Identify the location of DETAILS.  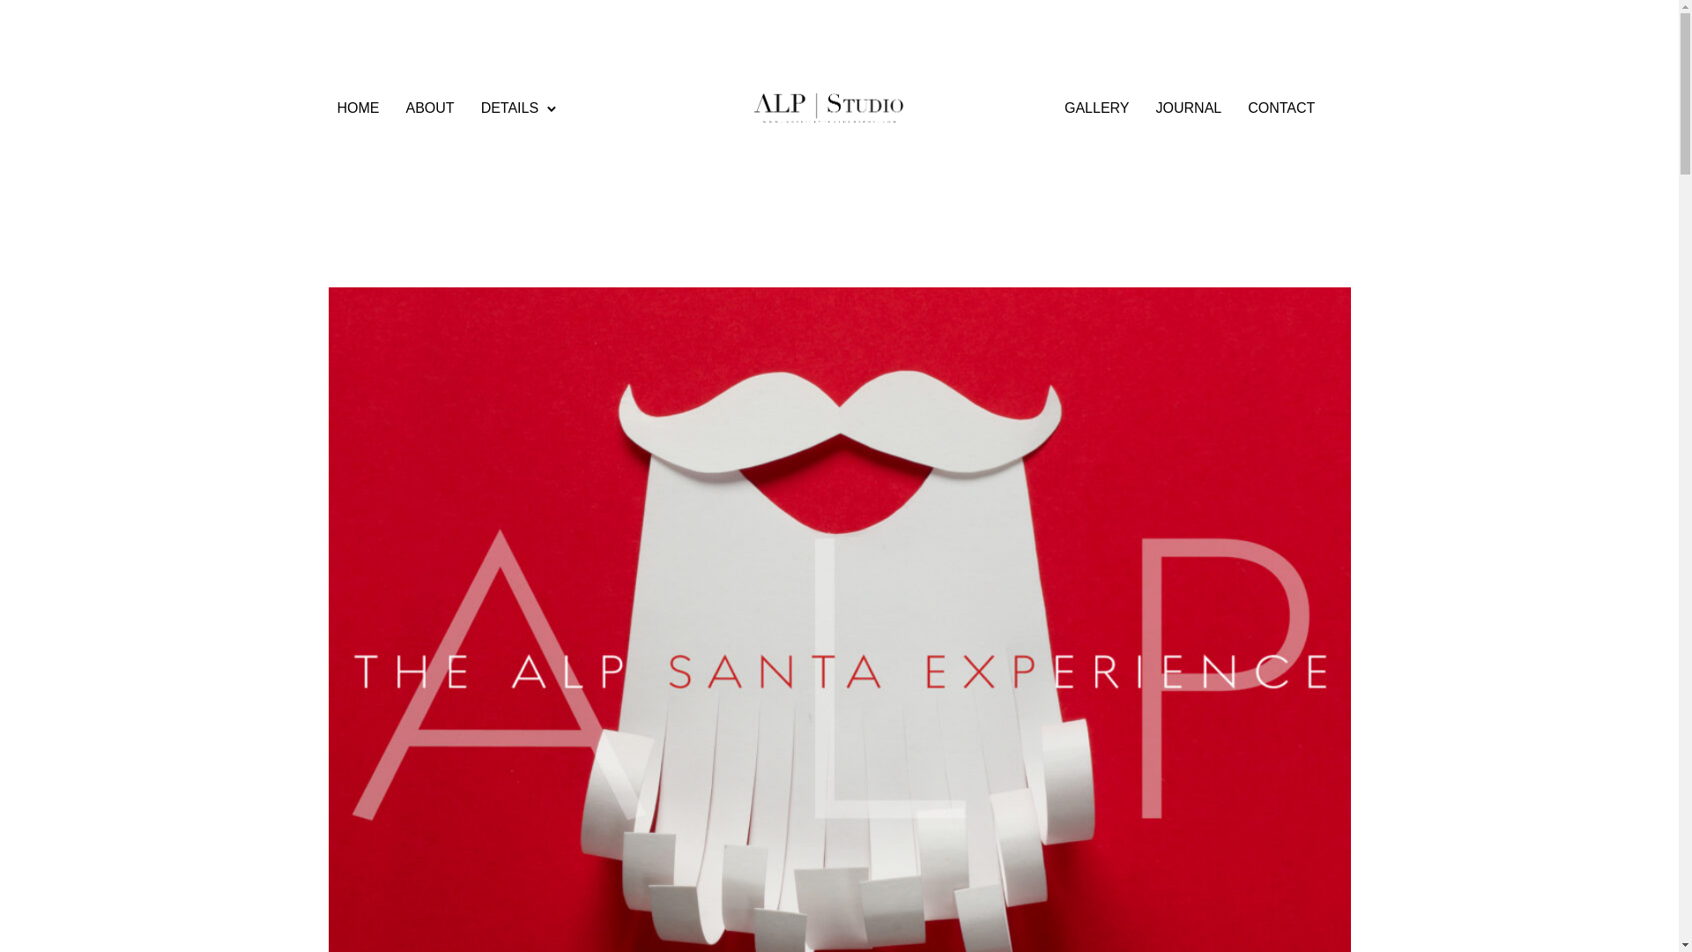
(509, 108).